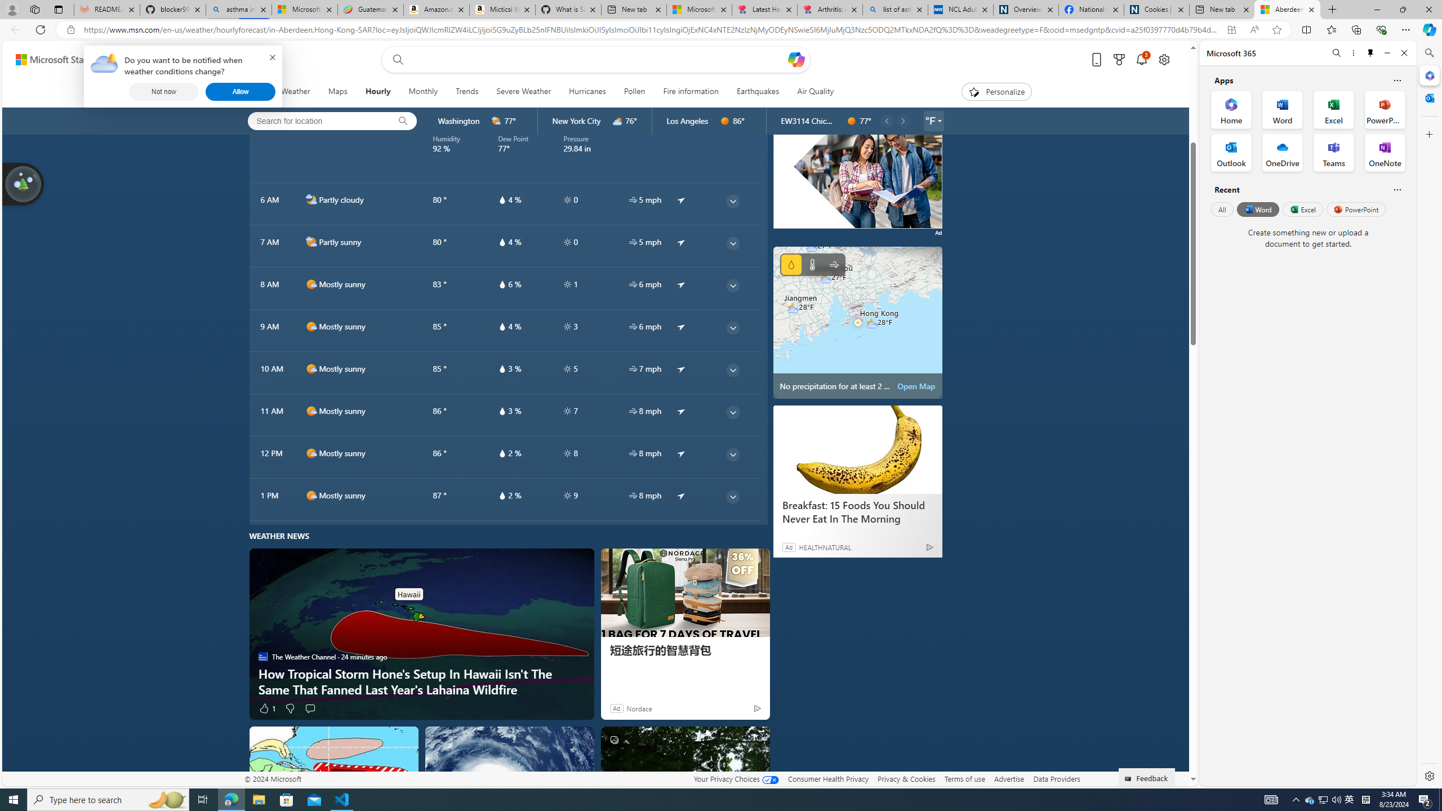  I want to click on common/thinArrow, so click(732, 497).